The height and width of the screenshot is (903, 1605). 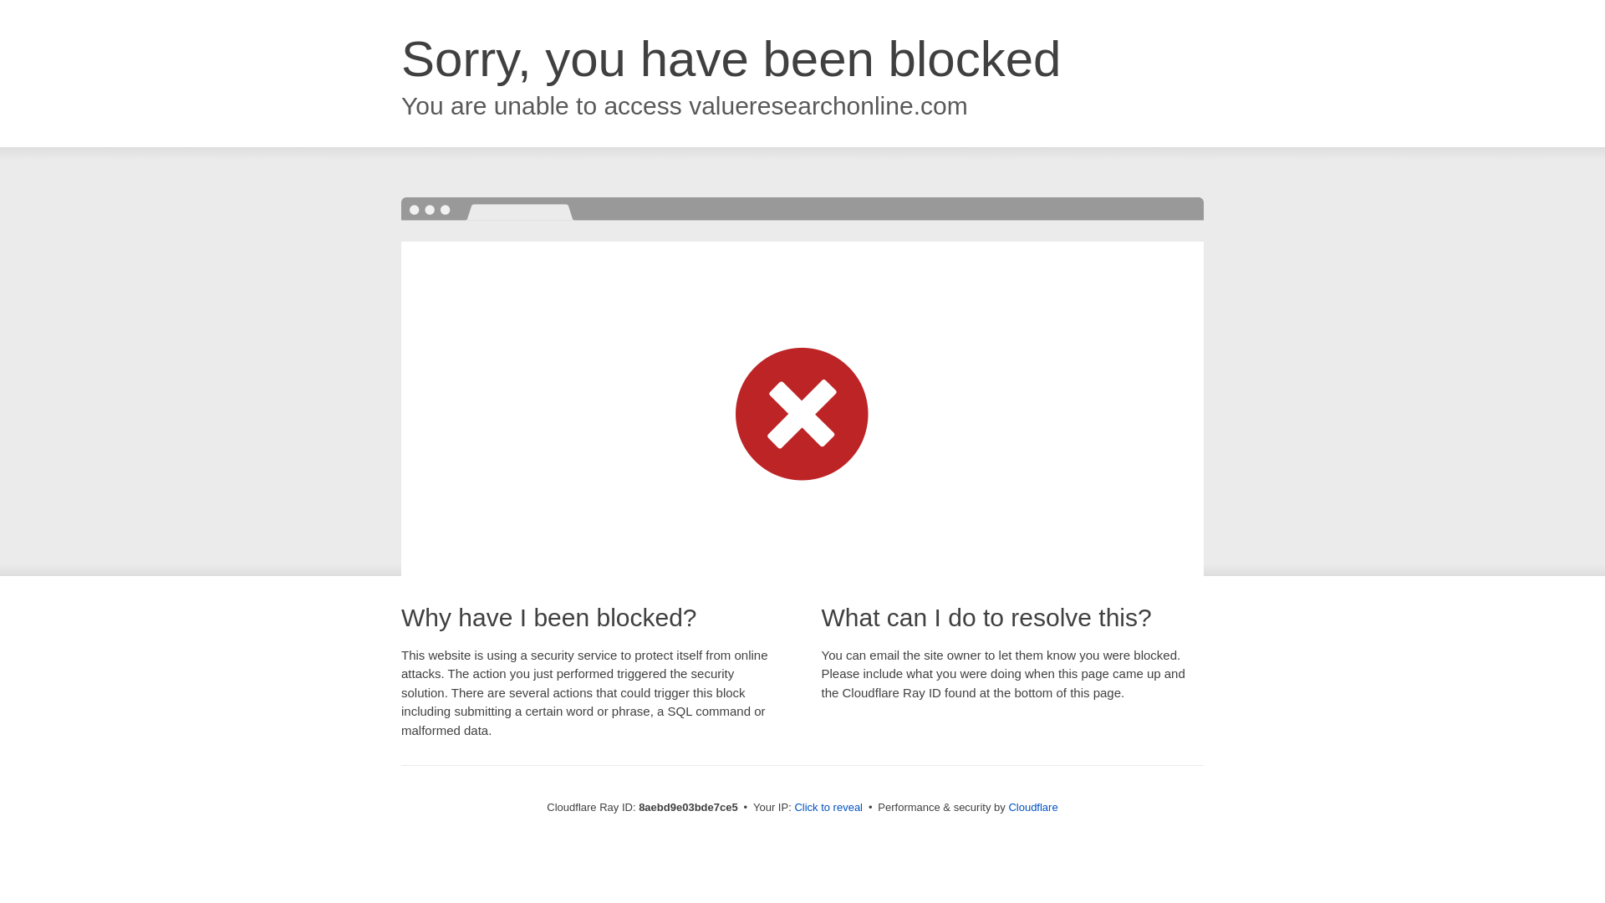 What do you see at coordinates (828, 808) in the screenshot?
I see `Click to reveal` at bounding box center [828, 808].